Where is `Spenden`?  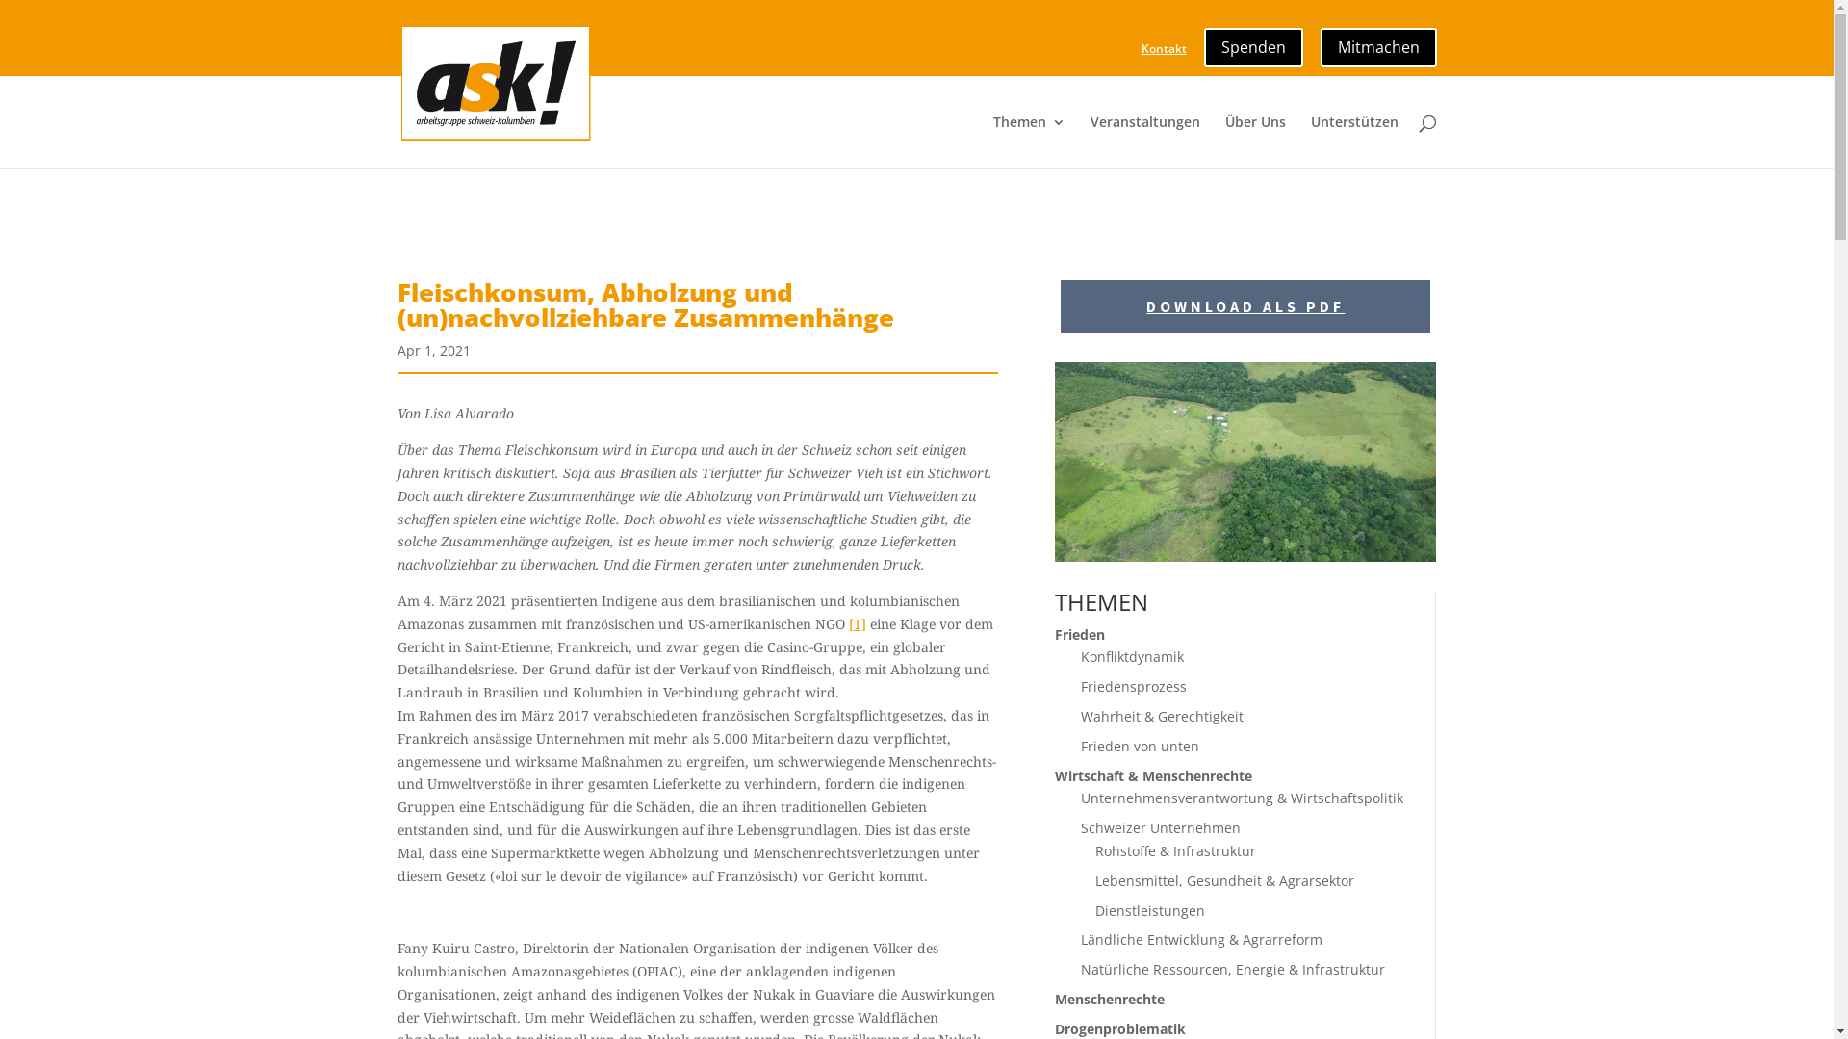
Spenden is located at coordinates (1253, 42).